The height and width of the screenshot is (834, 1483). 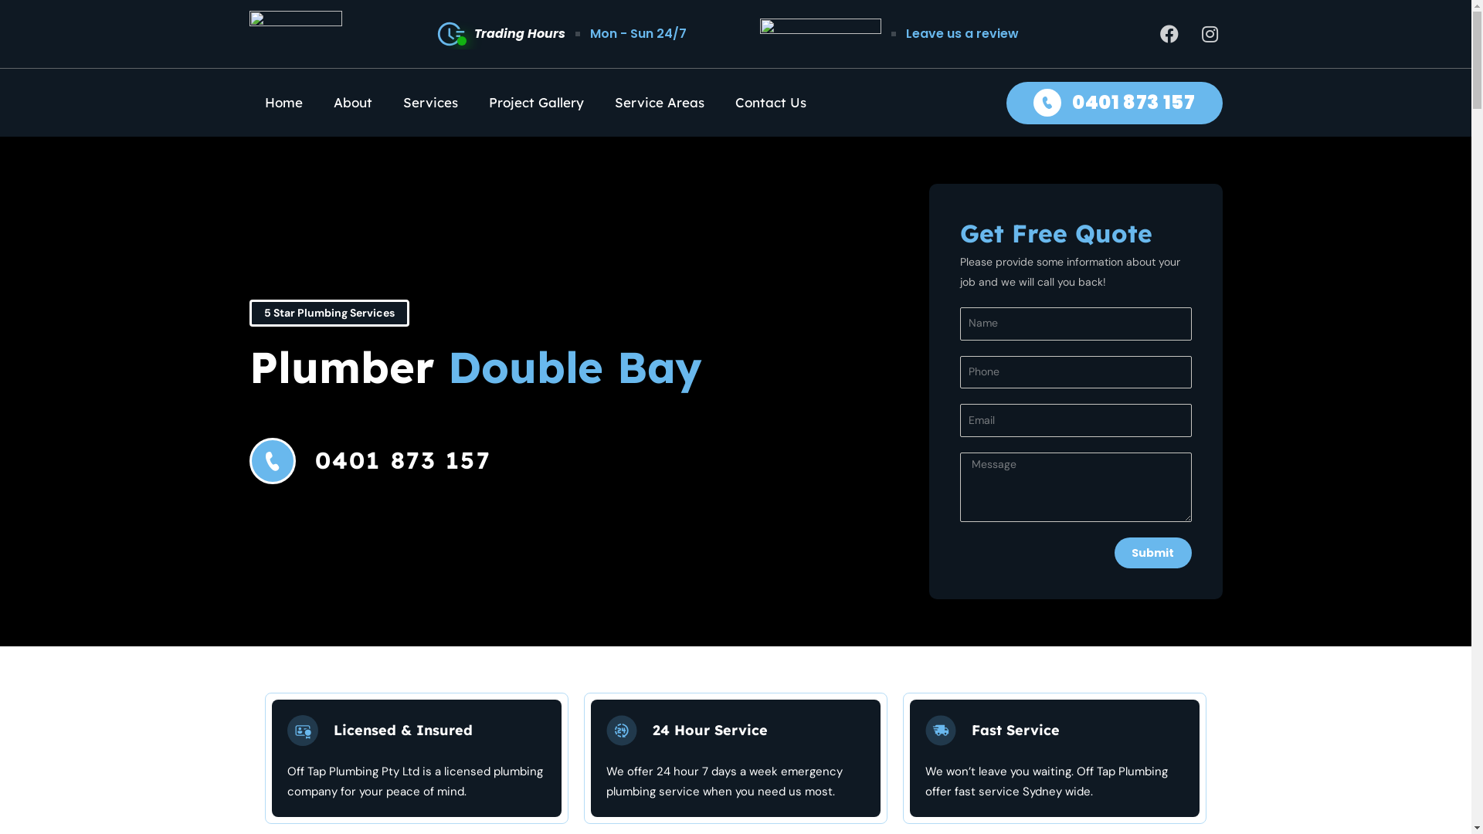 I want to click on Mon - Sun 24/7, so click(x=638, y=34).